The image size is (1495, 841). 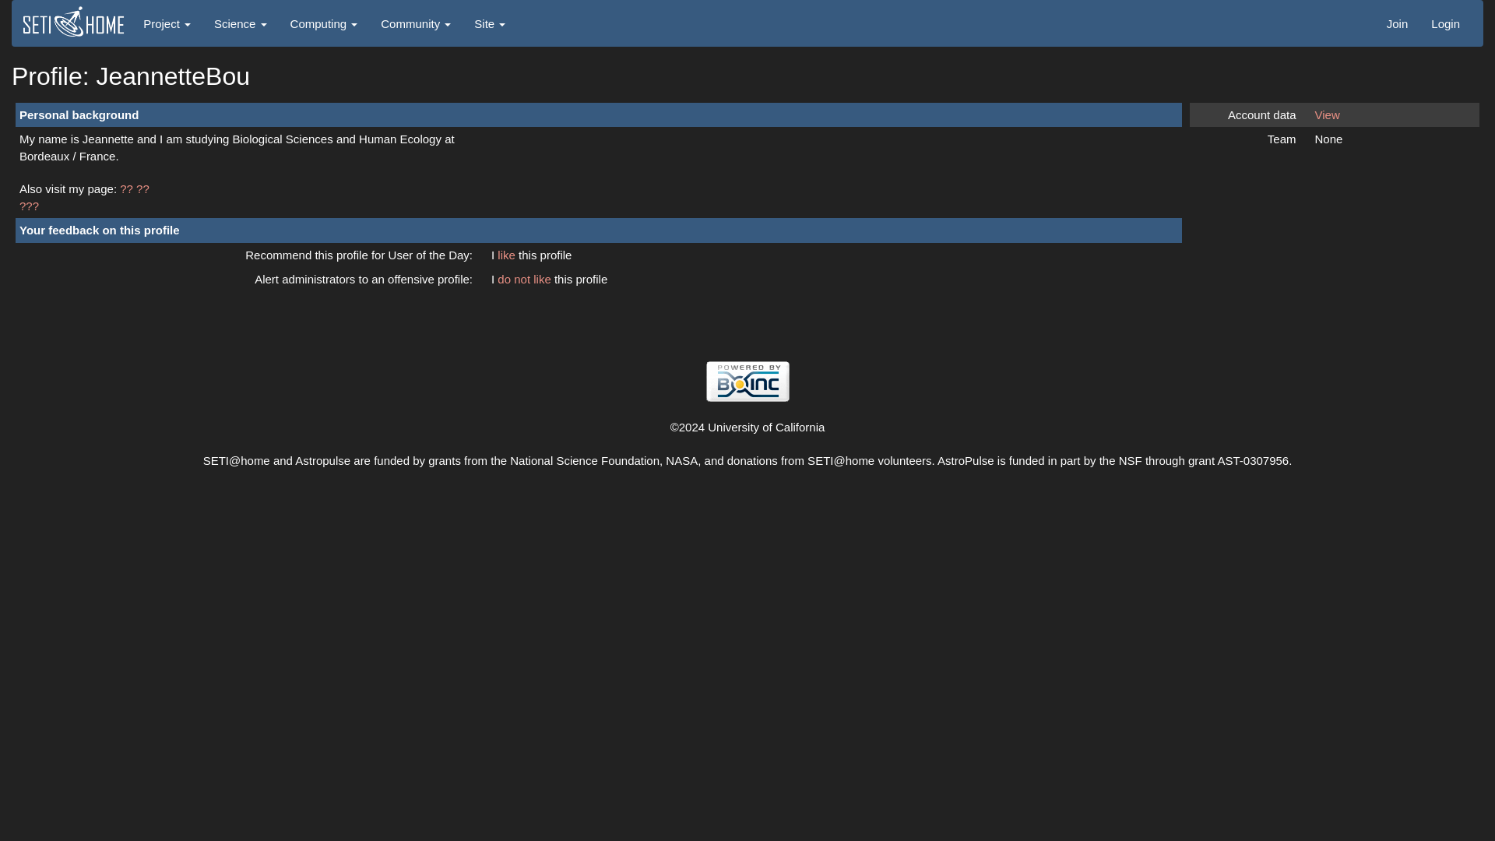 What do you see at coordinates (167, 23) in the screenshot?
I see `Project` at bounding box center [167, 23].